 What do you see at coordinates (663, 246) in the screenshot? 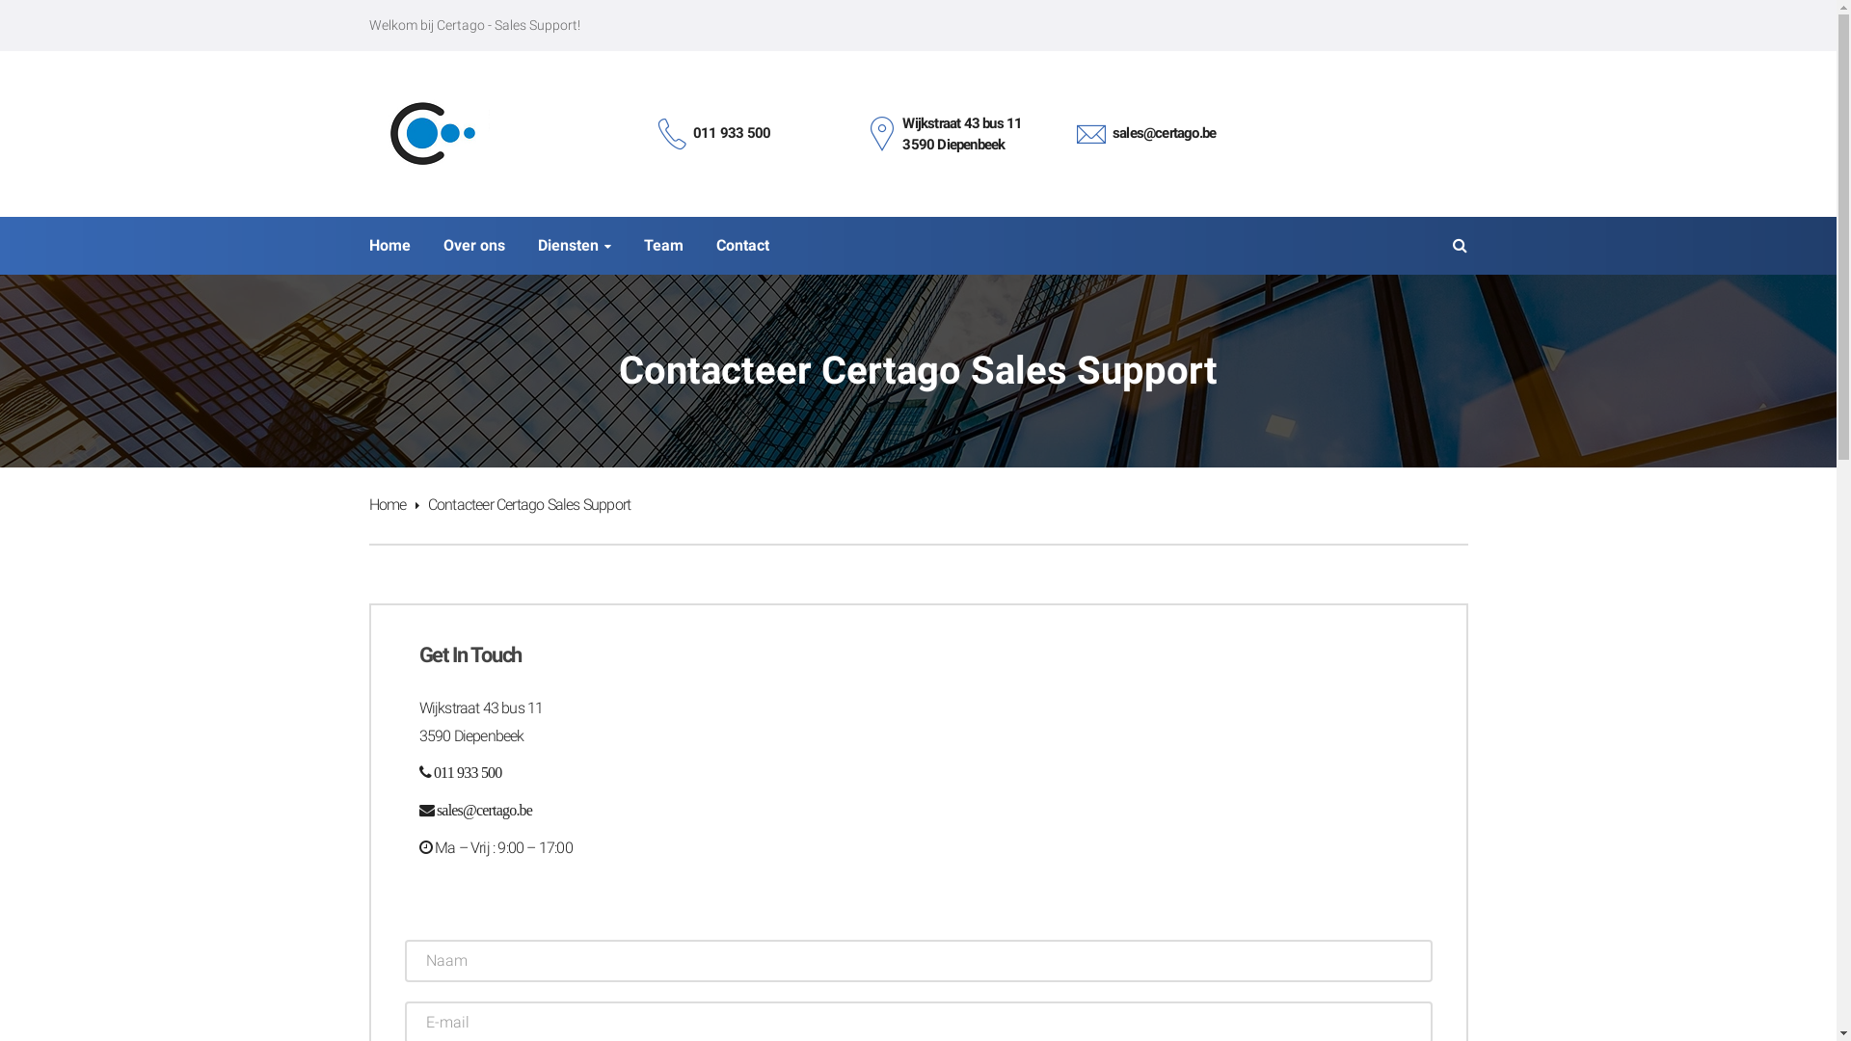
I see `Team` at bounding box center [663, 246].